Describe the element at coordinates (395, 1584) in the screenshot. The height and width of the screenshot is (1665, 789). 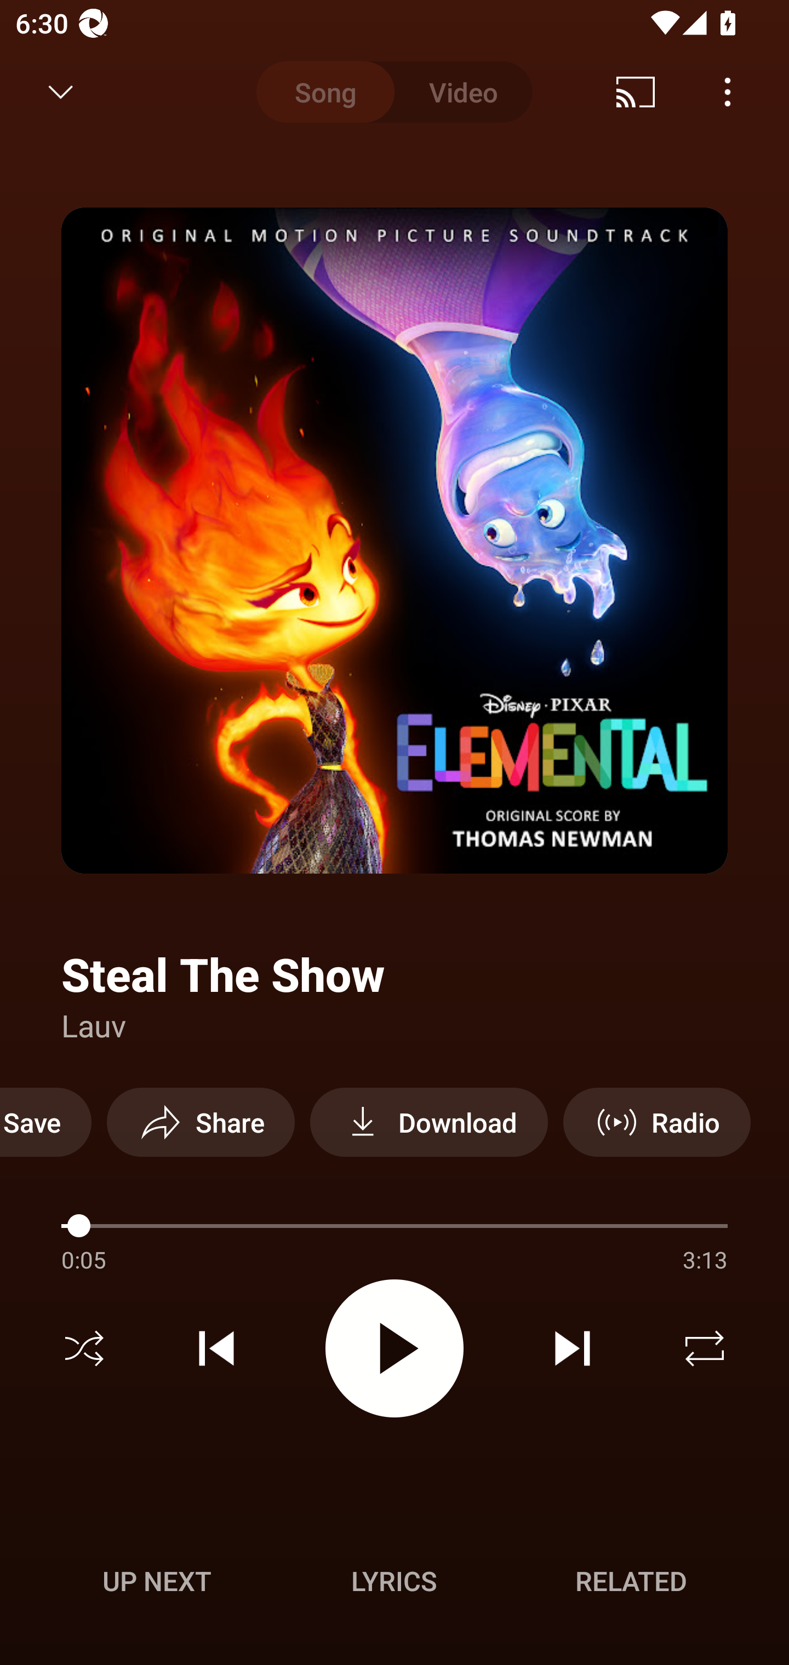
I see `Up next UP NEXT Lyrics LYRICS Related RELATED` at that location.